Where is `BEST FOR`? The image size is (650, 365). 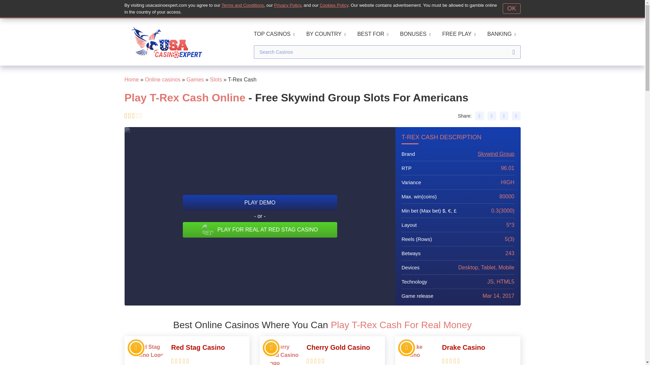
BEST FOR is located at coordinates (372, 34).